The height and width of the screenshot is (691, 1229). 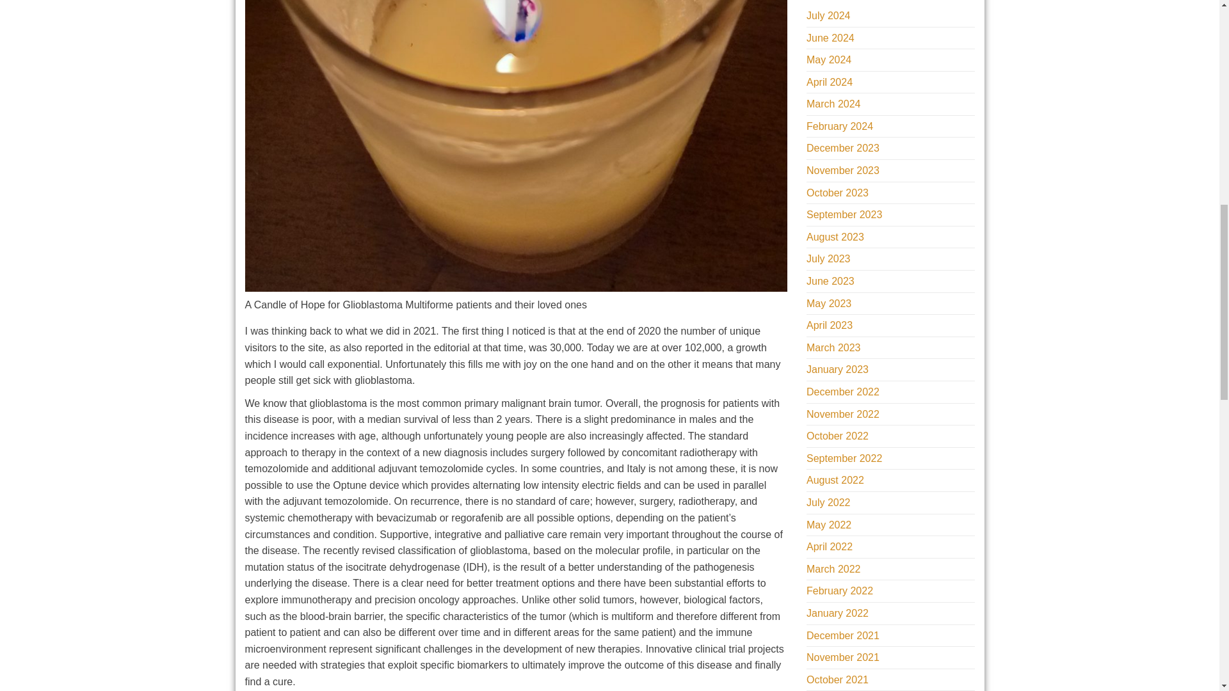 I want to click on June 2024, so click(x=830, y=37).